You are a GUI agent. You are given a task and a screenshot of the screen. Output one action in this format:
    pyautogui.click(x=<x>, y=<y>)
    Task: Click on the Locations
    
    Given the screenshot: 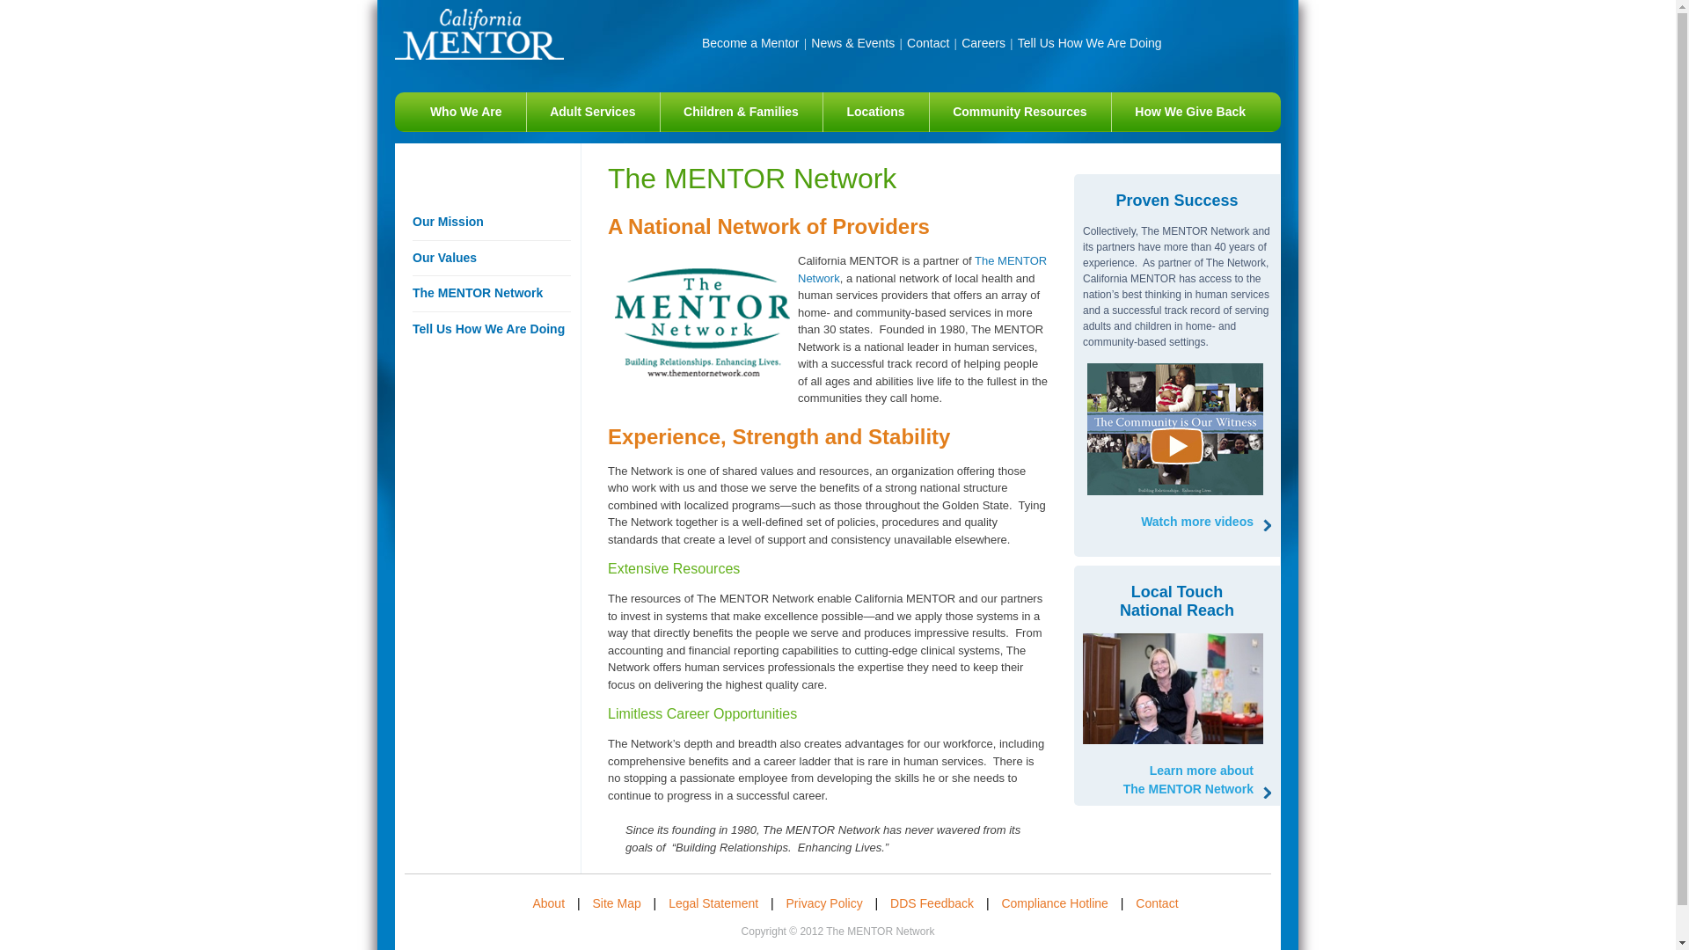 What is the action you would take?
    pyautogui.click(x=491, y=294)
    